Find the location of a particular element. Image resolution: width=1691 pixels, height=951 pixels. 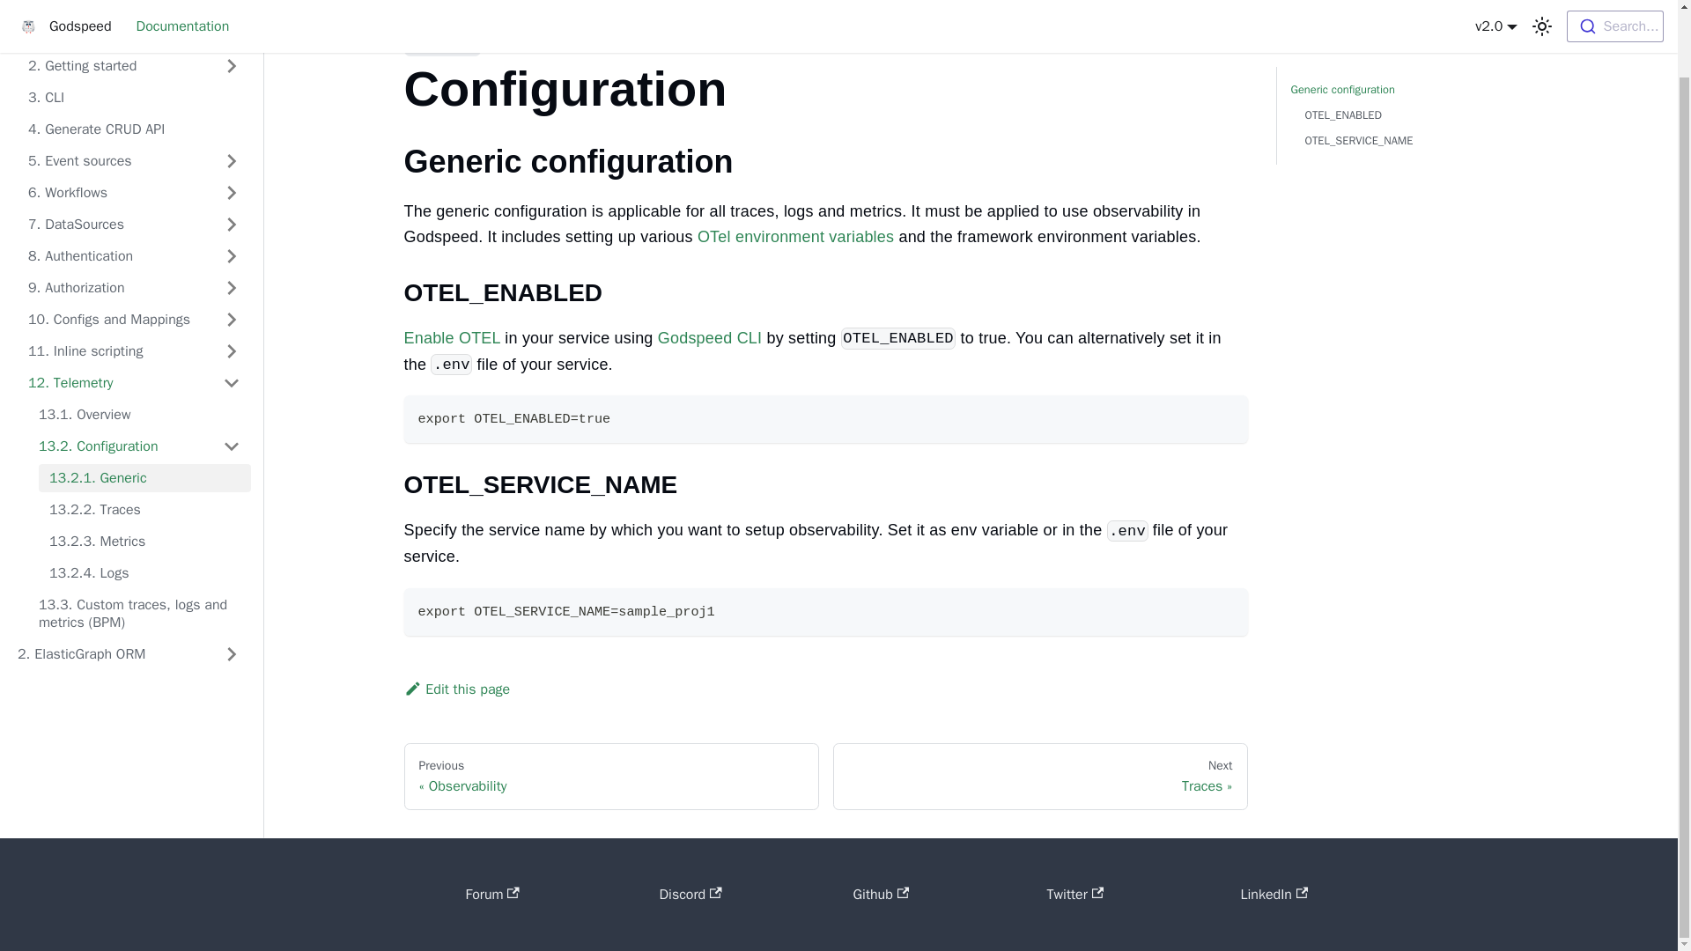

1. Introduction is located at coordinates (134, 33).